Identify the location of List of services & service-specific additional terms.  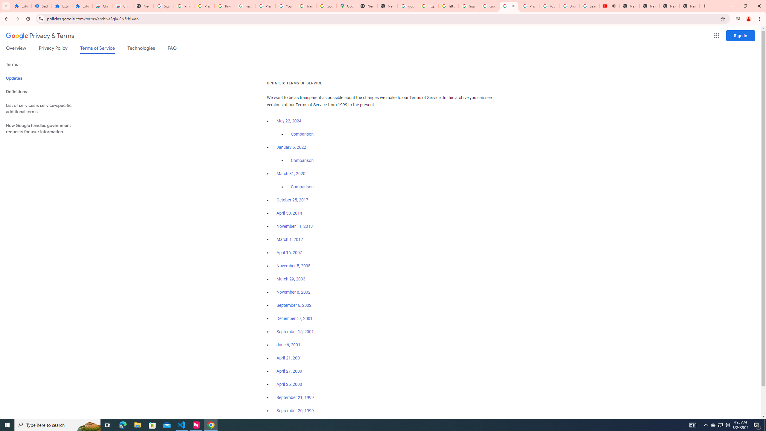
(45, 108).